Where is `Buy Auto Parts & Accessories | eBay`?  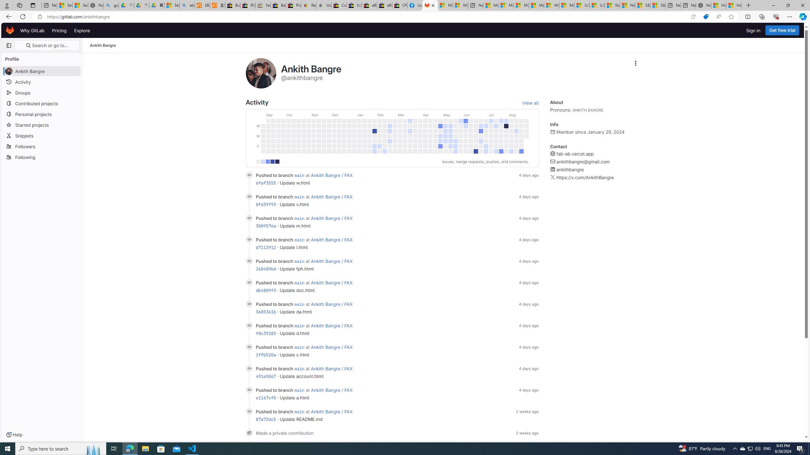 Buy Auto Parts & Accessories | eBay is located at coordinates (233, 5).